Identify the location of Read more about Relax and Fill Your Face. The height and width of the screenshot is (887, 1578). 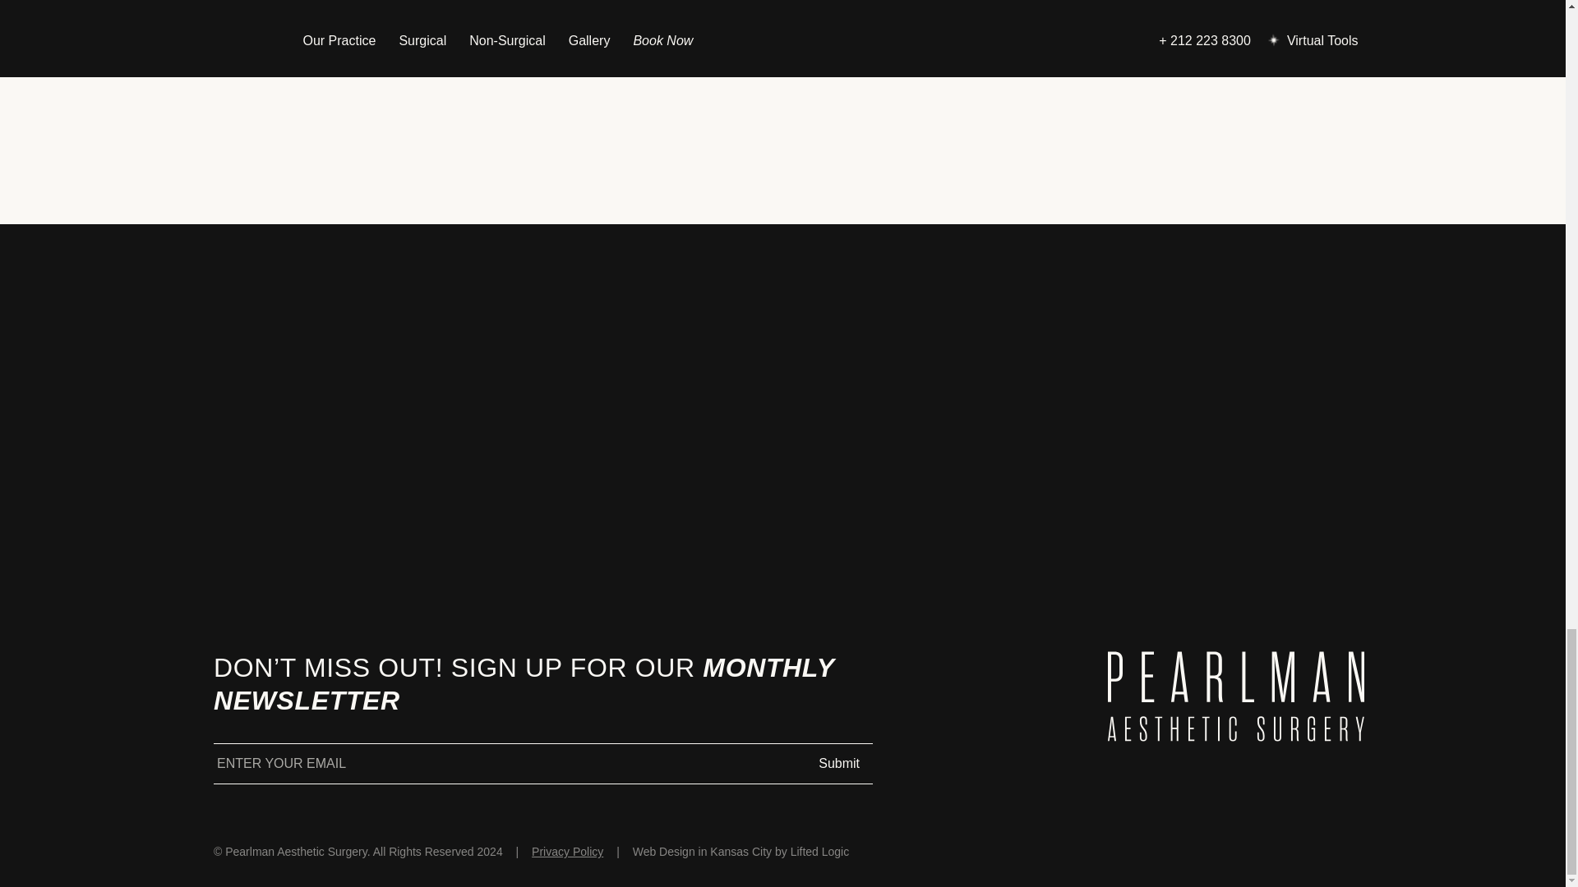
(1186, 39).